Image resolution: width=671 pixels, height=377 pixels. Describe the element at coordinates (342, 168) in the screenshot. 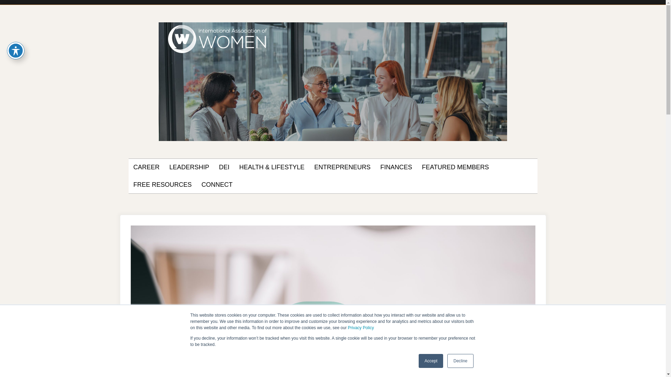

I see `ENTREPRENEURS` at that location.